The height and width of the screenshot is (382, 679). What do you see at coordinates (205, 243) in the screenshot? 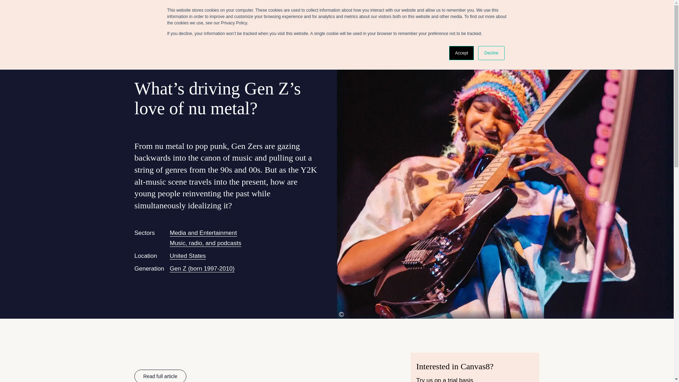
I see `Music, radio, and podcasts` at bounding box center [205, 243].